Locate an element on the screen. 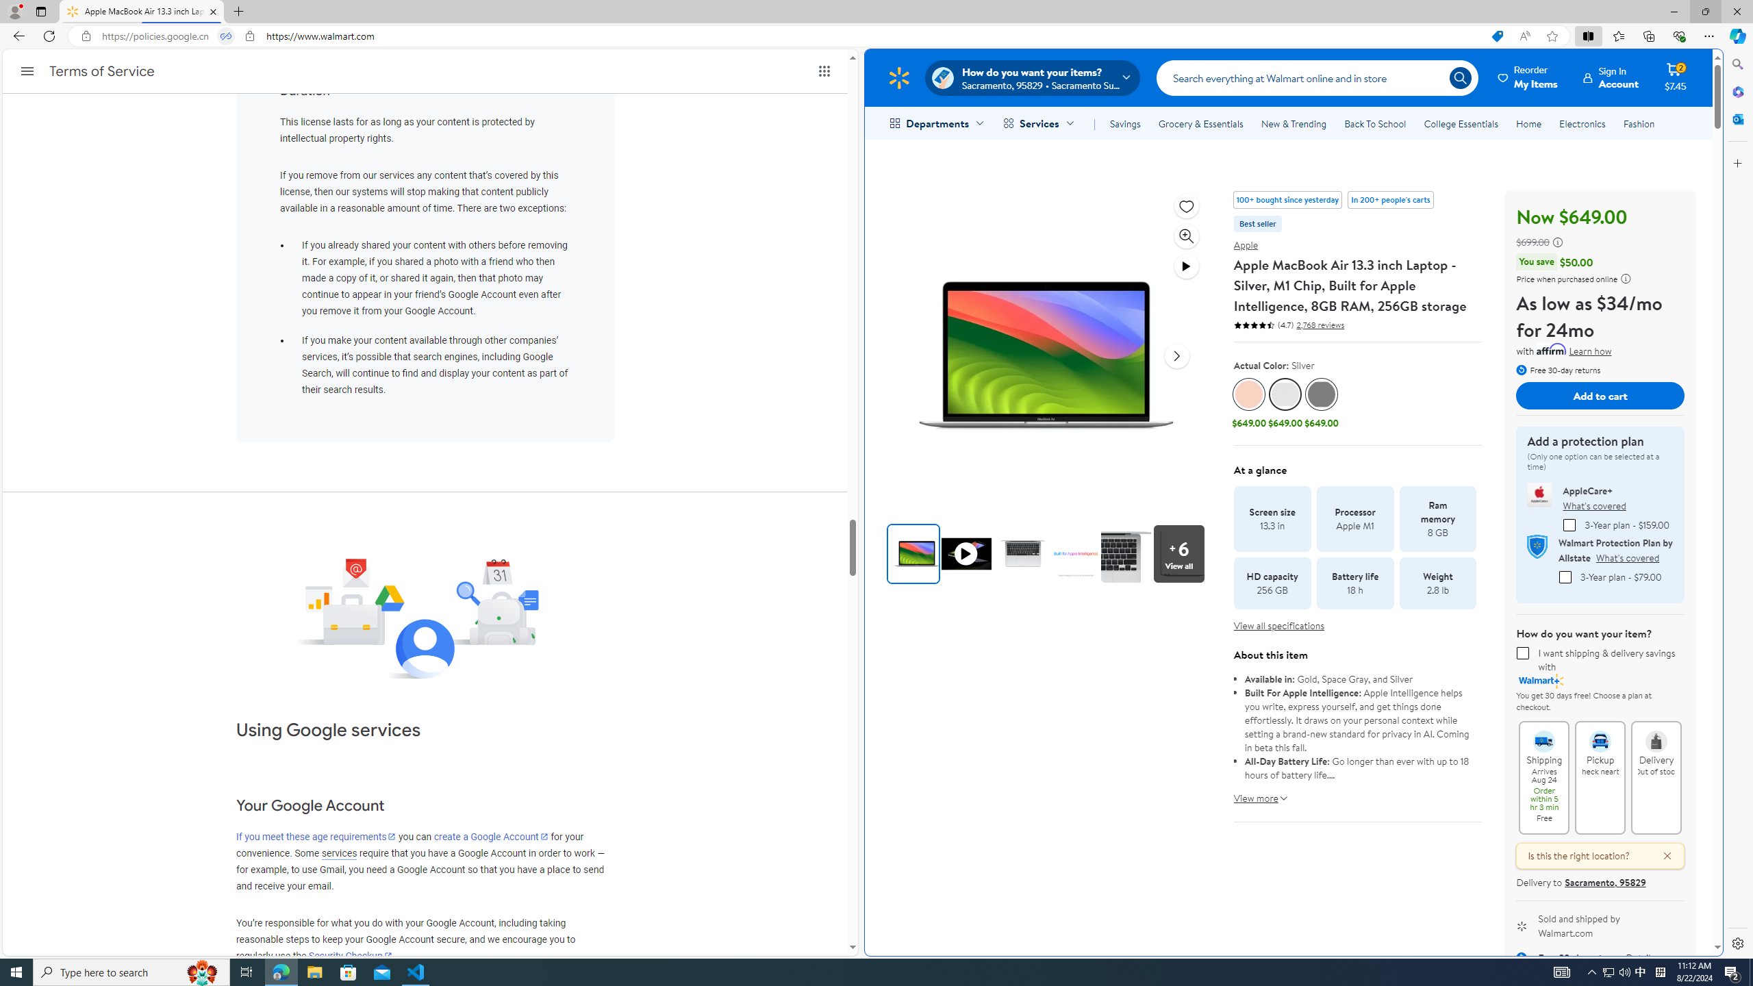  Affirm is located at coordinates (1552, 349).